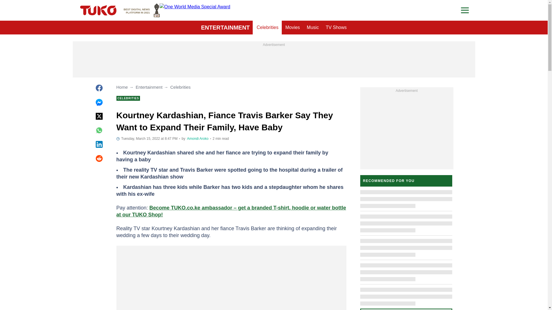 This screenshot has height=310, width=552. Describe the element at coordinates (198, 139) in the screenshot. I see `Movies` at that location.